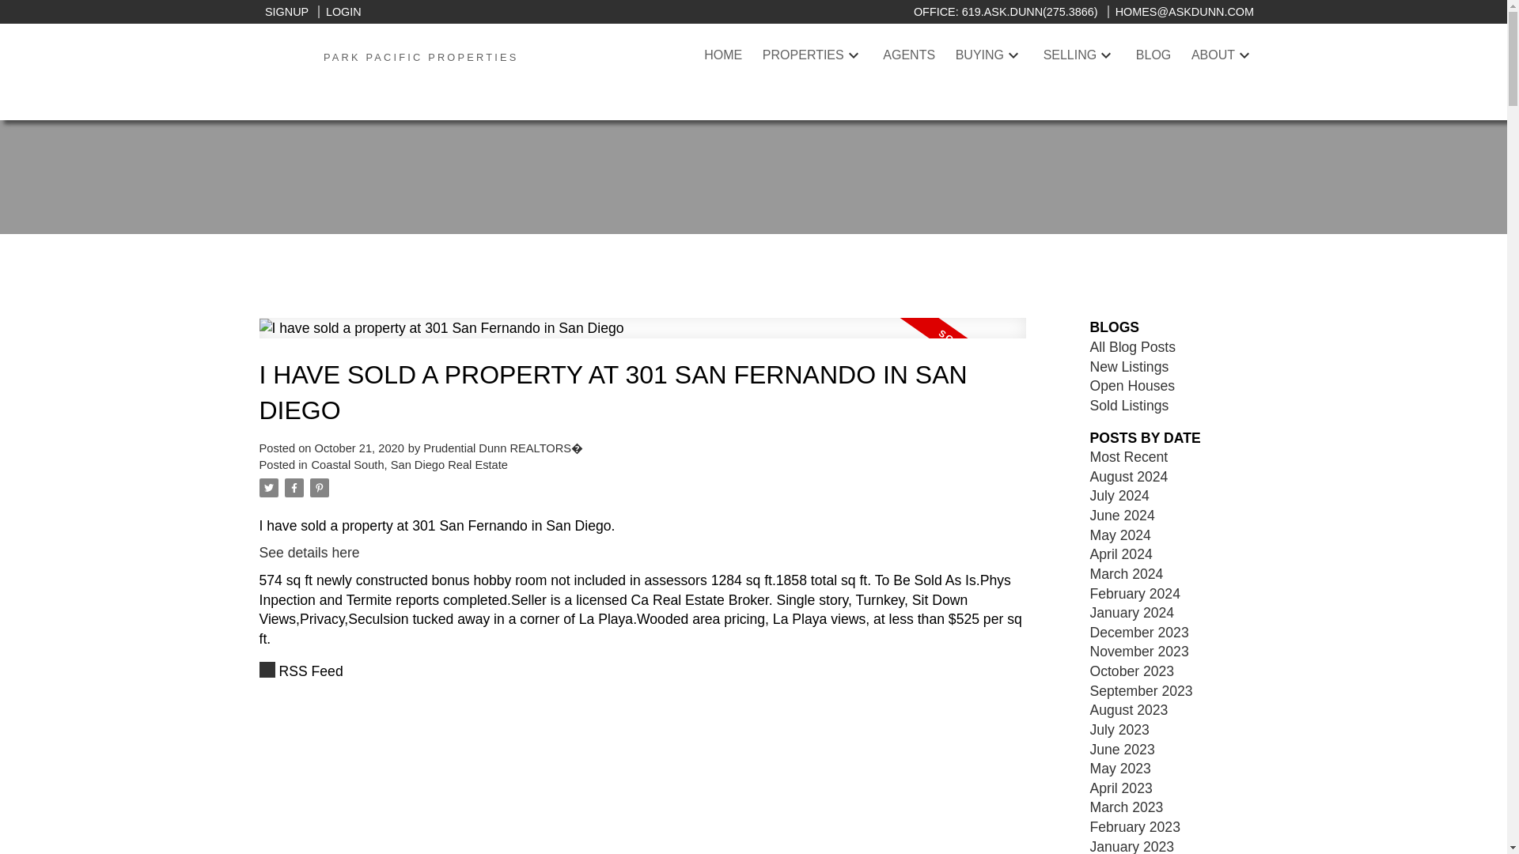  What do you see at coordinates (642, 671) in the screenshot?
I see `RSS` at bounding box center [642, 671].